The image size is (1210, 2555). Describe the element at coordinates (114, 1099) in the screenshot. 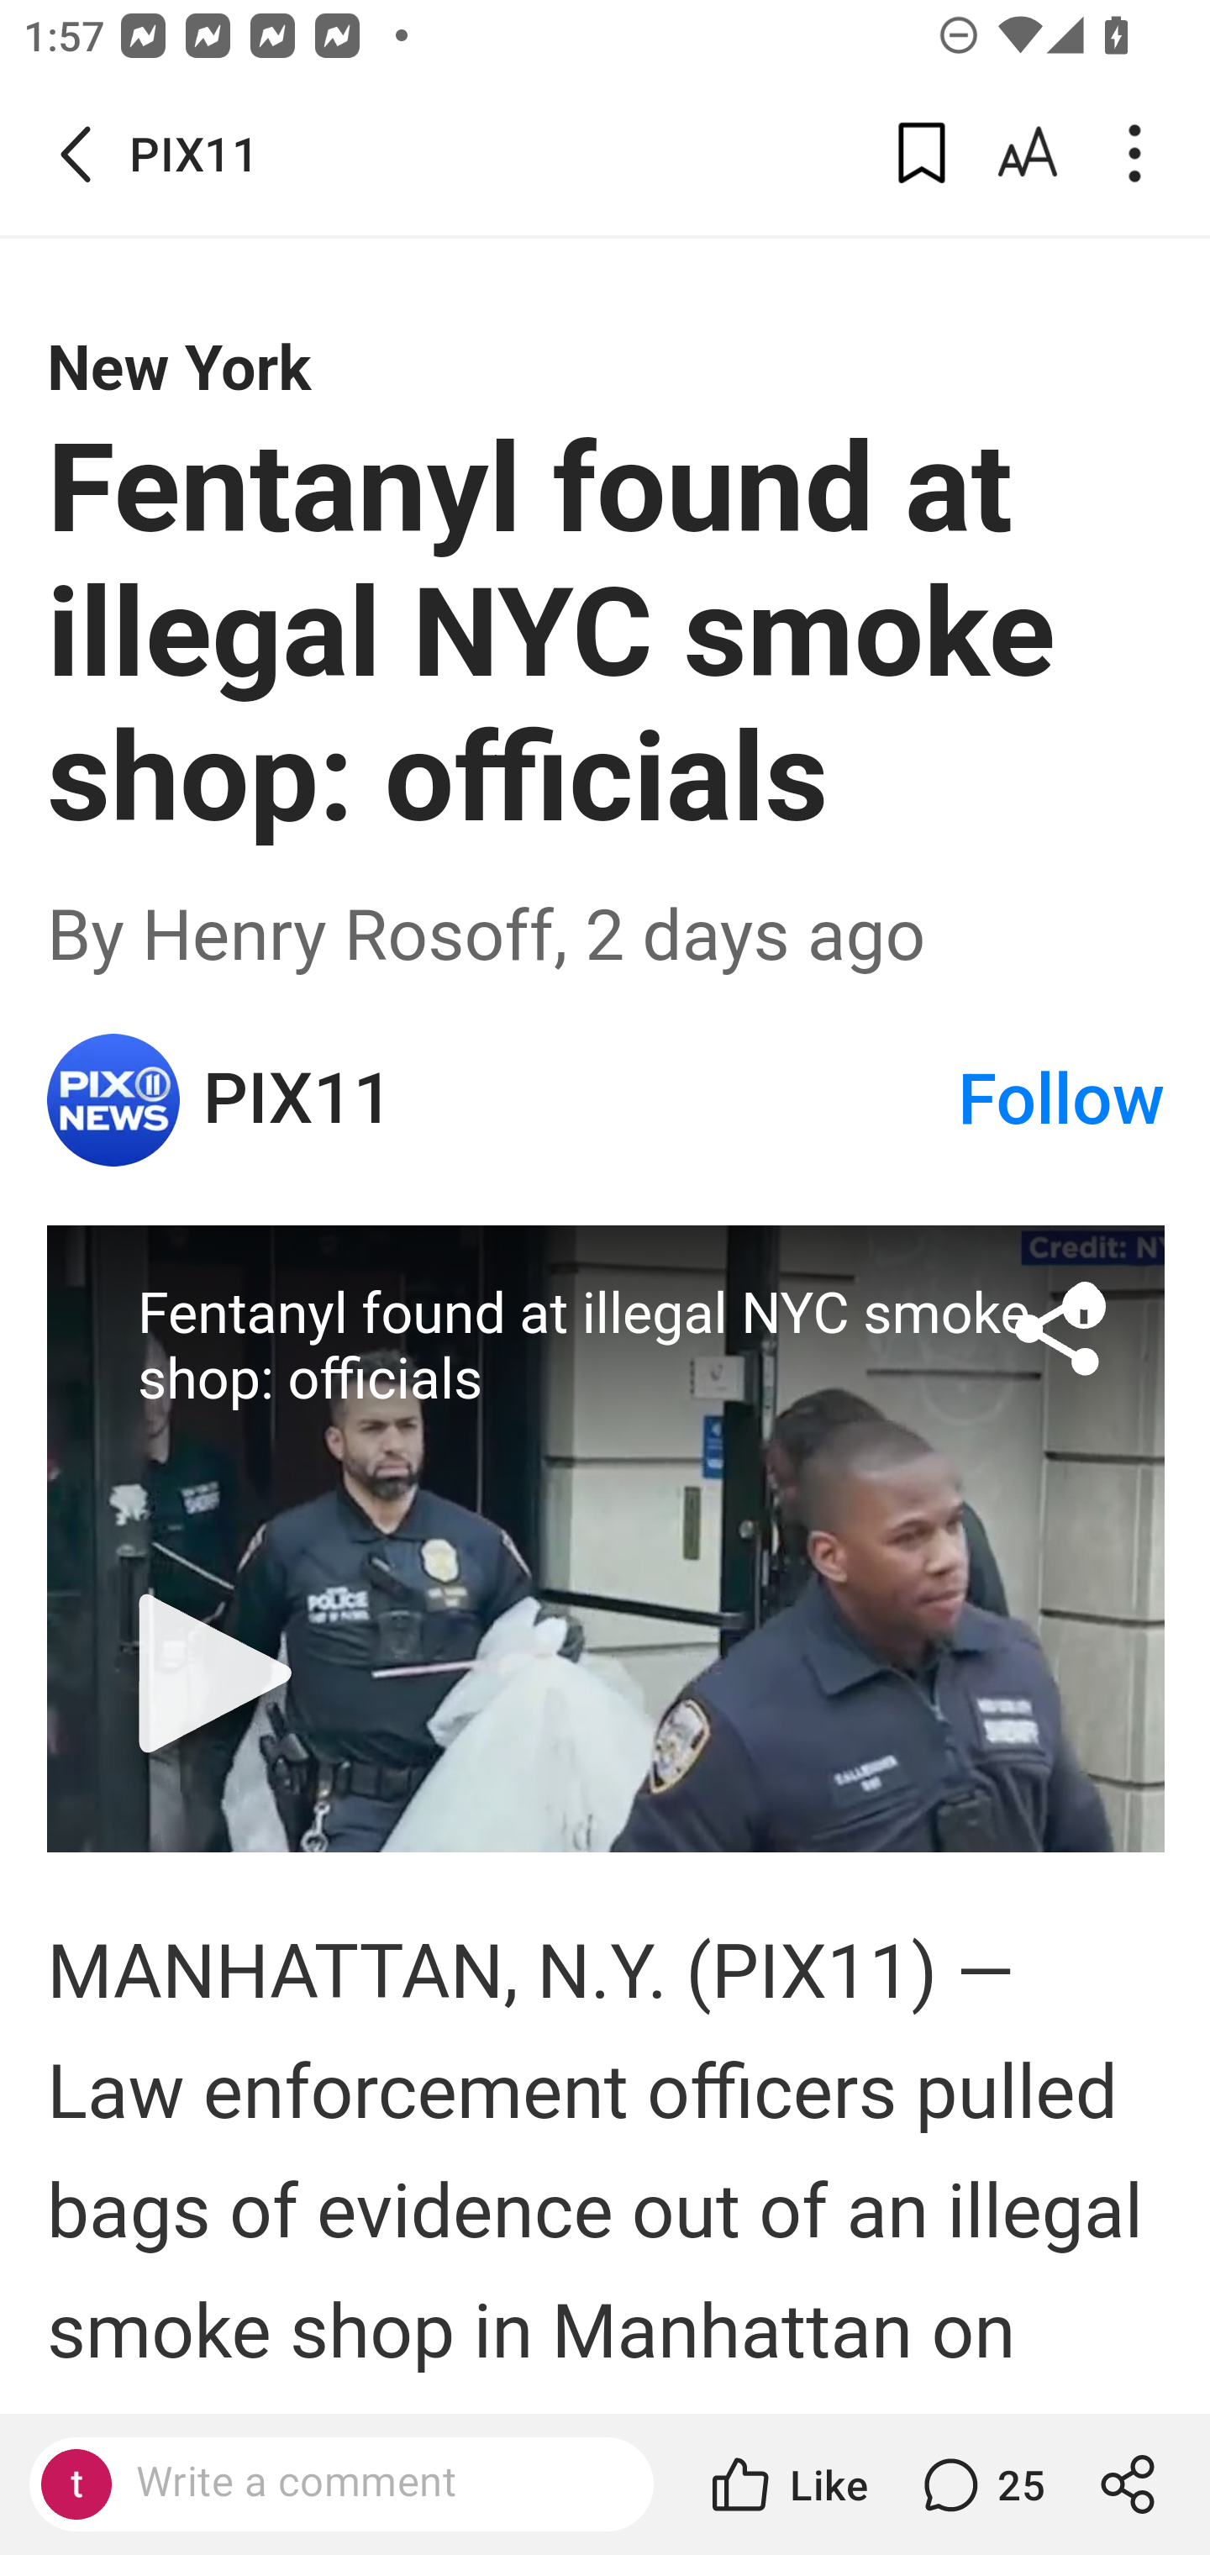

I see `PIX11` at that location.